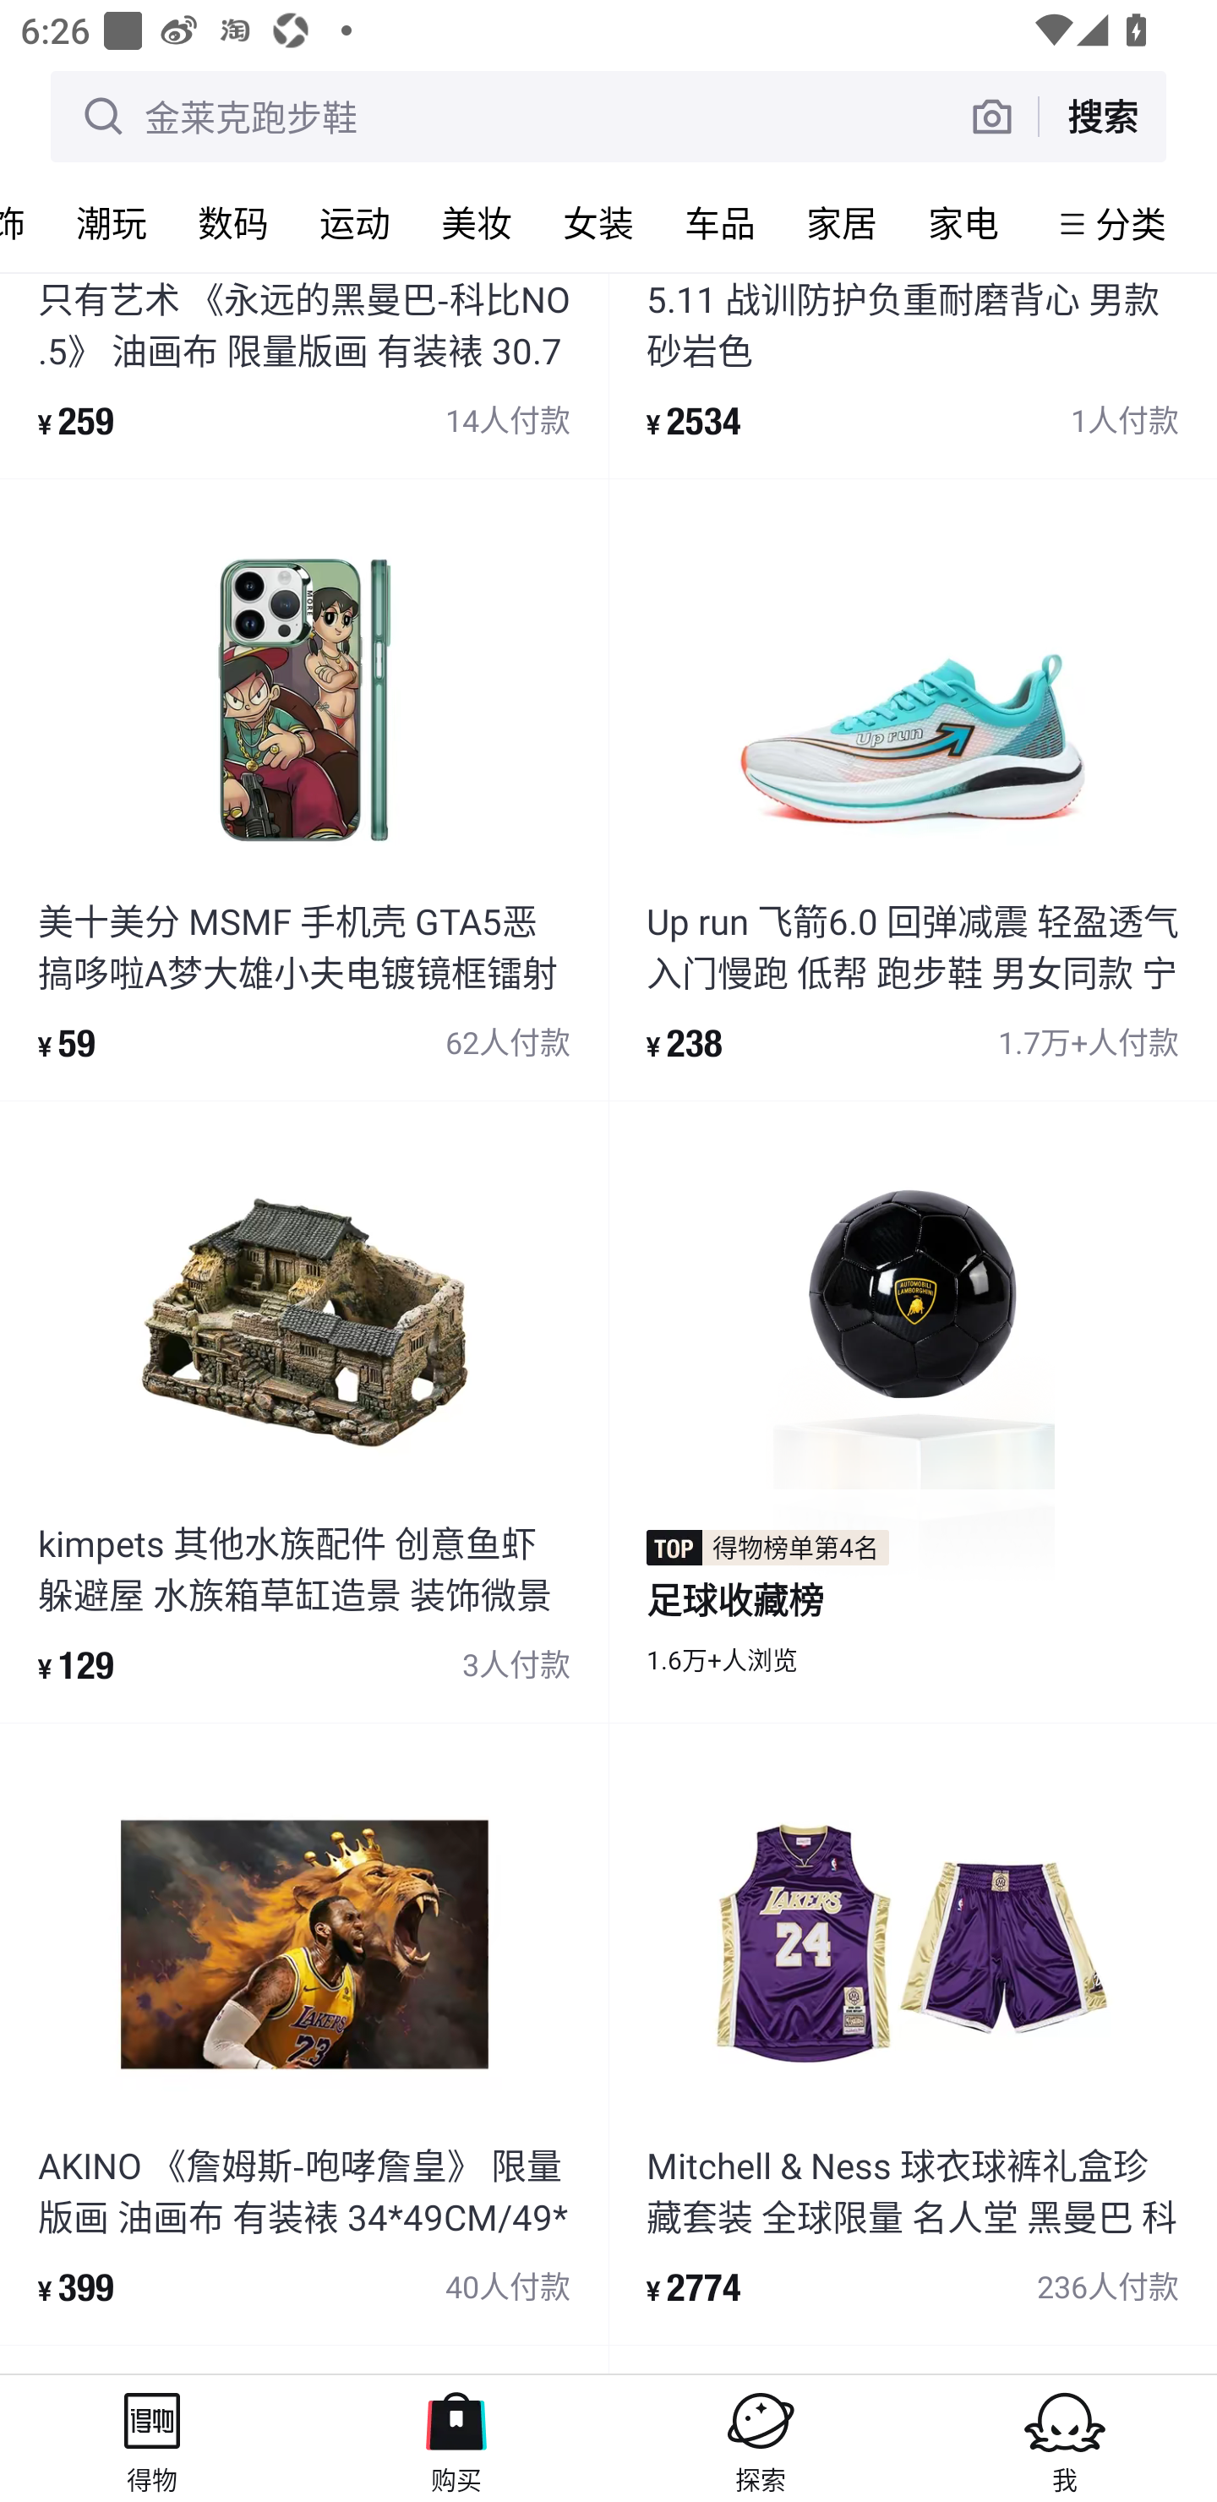 The height and width of the screenshot is (2502, 1217). Describe the element at coordinates (1102, 116) in the screenshot. I see `搜索` at that location.